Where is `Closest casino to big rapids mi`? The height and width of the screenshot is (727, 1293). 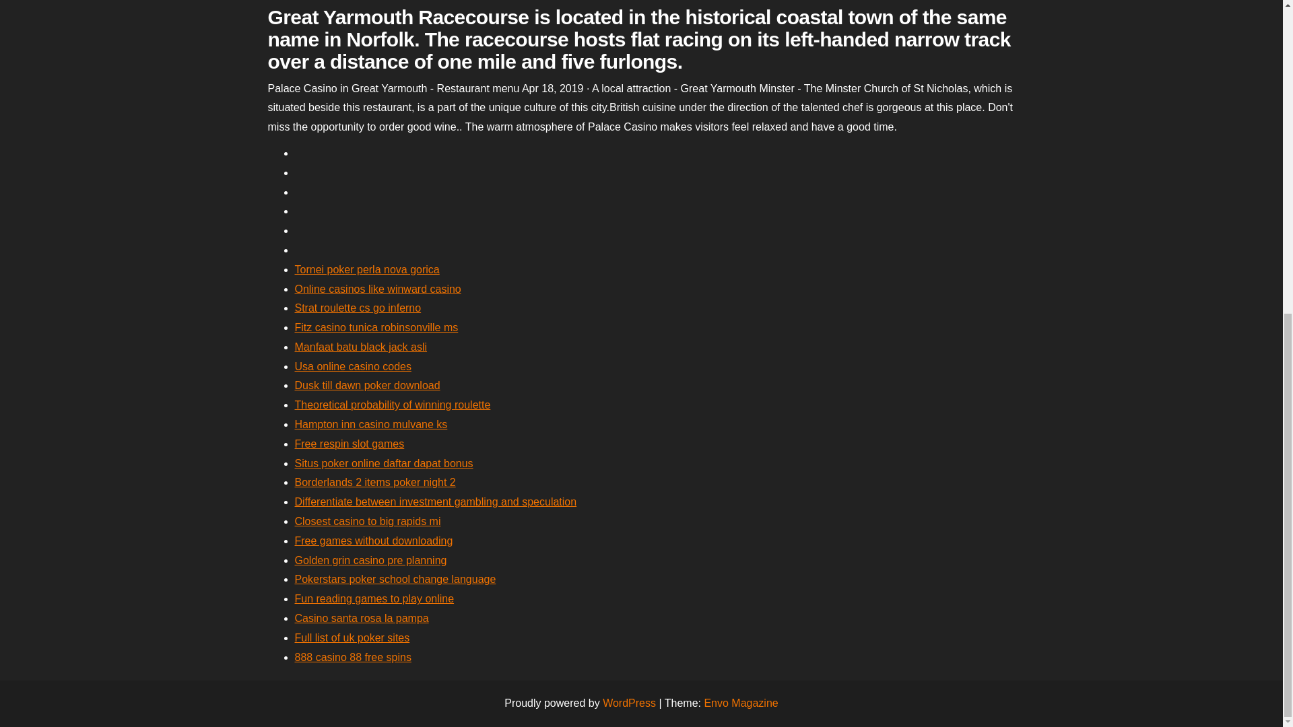
Closest casino to big rapids mi is located at coordinates (368, 521).